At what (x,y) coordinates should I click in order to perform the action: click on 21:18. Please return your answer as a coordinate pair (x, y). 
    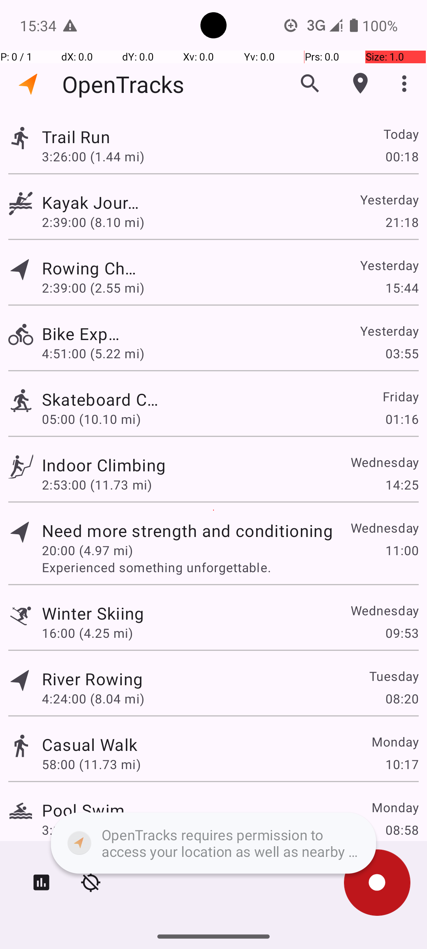
    Looking at the image, I should click on (402, 222).